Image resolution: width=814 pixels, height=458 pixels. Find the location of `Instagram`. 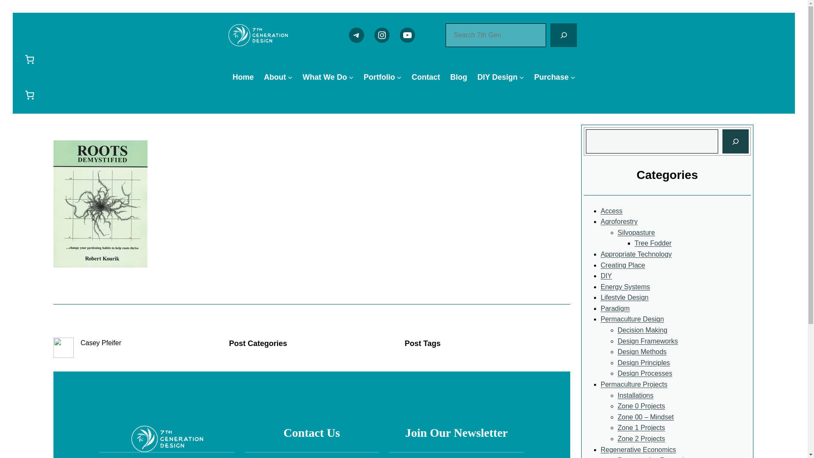

Instagram is located at coordinates (382, 35).